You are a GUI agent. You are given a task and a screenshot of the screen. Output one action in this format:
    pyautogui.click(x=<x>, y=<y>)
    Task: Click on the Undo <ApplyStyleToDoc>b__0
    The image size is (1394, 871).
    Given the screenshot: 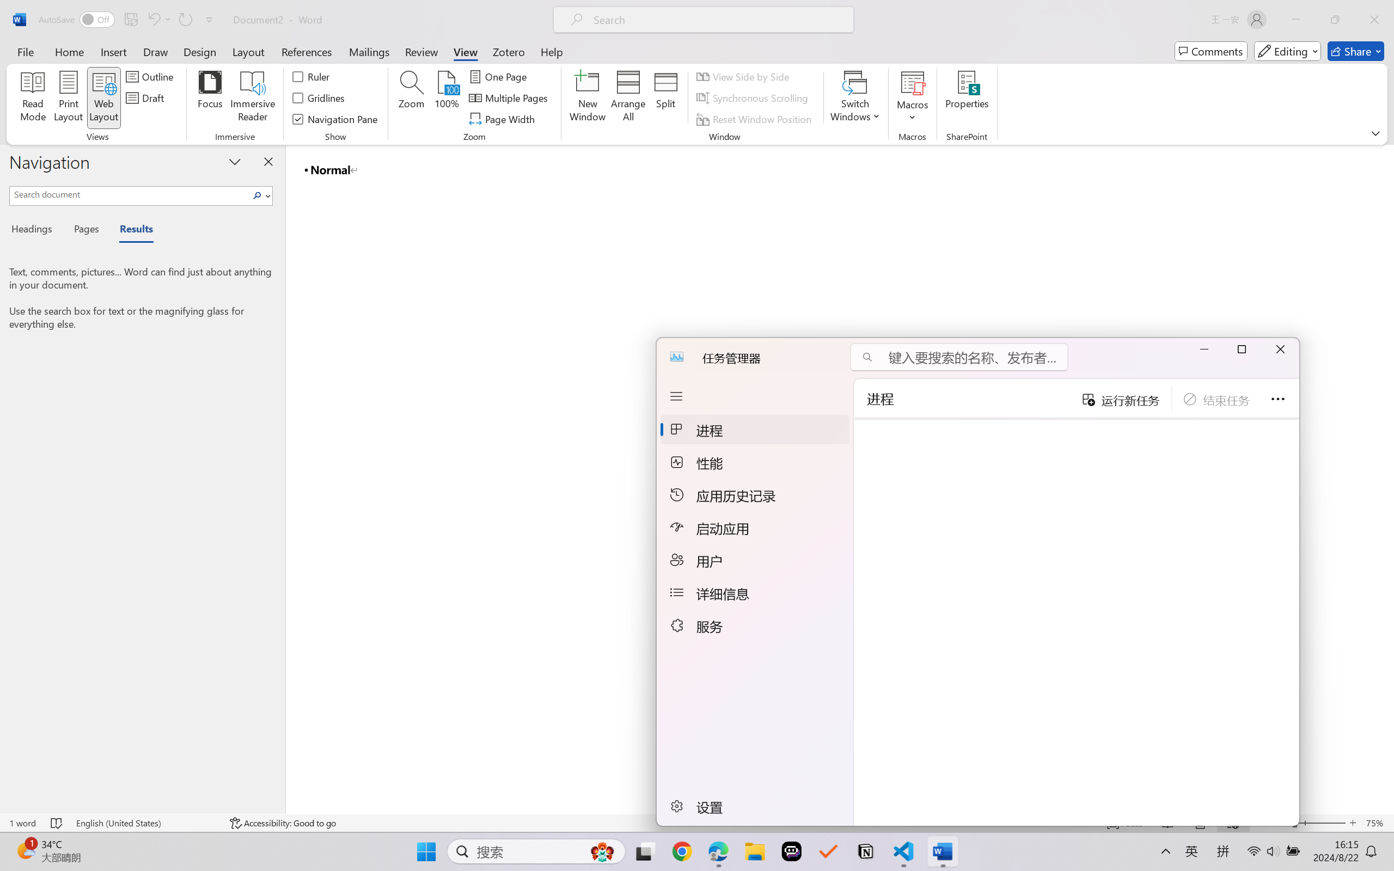 What is the action you would take?
    pyautogui.click(x=159, y=20)
    